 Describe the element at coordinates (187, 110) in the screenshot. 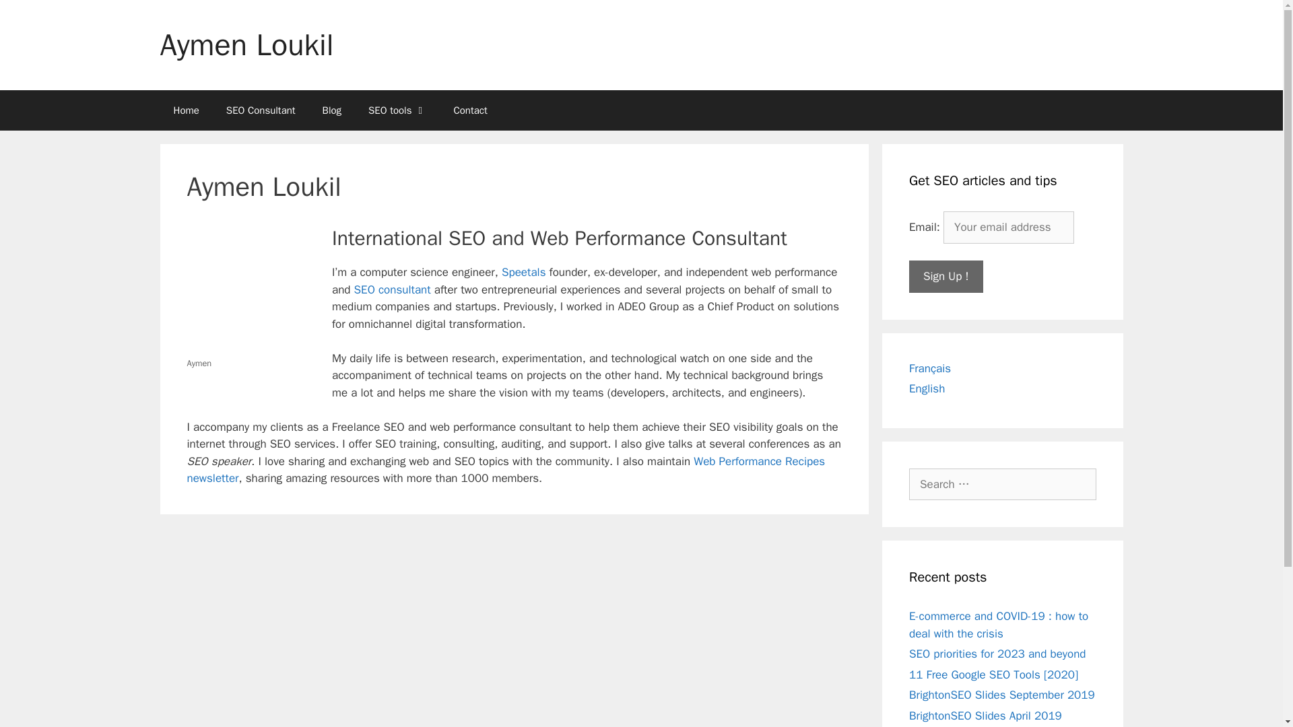

I see `Home` at that location.